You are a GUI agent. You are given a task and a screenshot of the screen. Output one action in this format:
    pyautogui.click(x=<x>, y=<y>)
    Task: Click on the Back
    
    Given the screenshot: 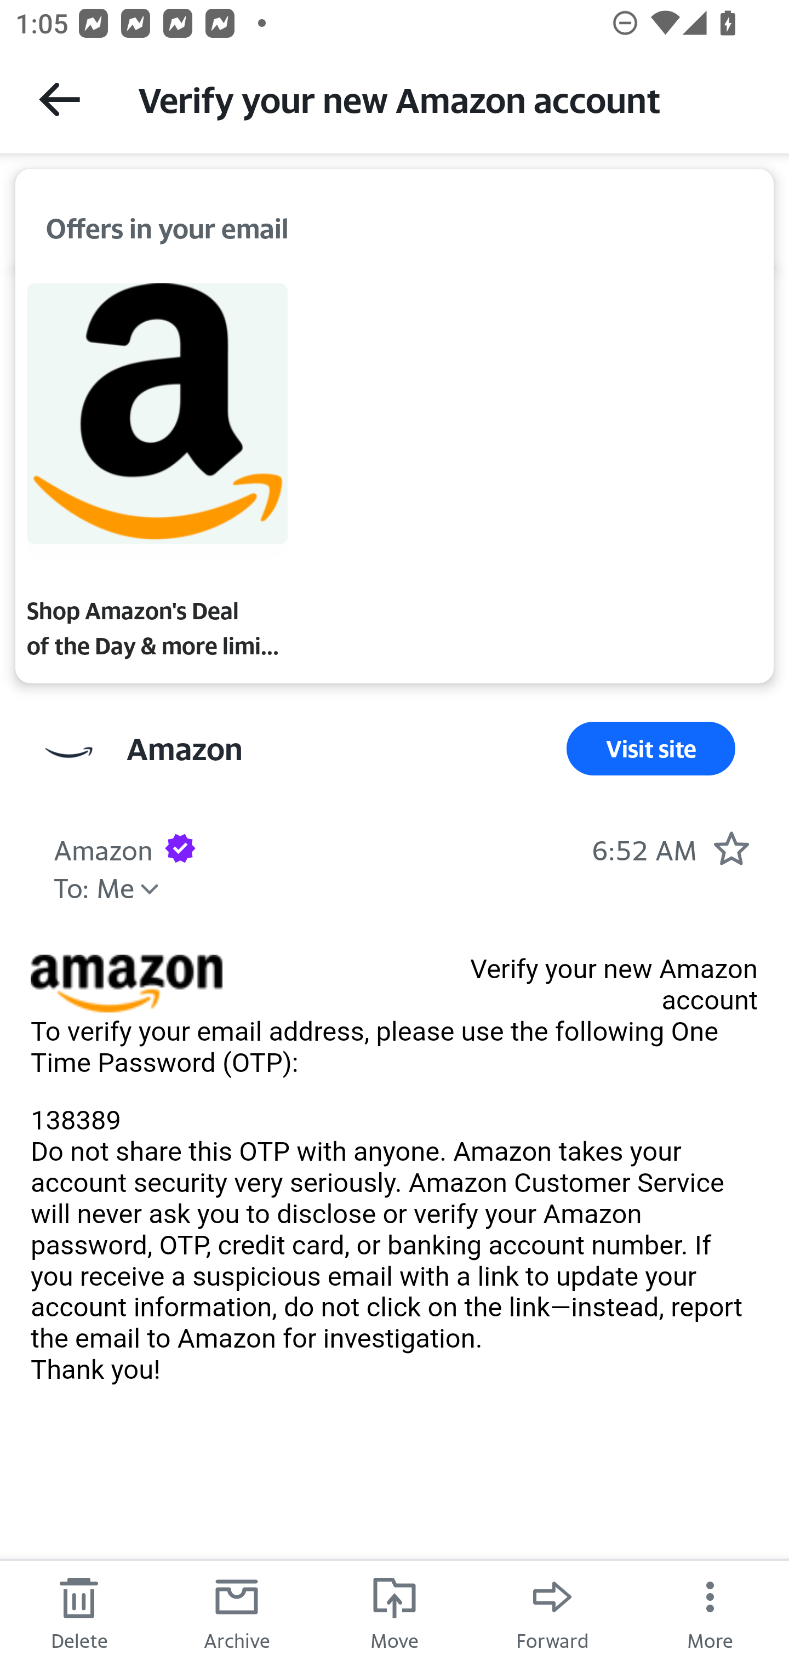 What is the action you would take?
    pyautogui.click(x=59, y=99)
    